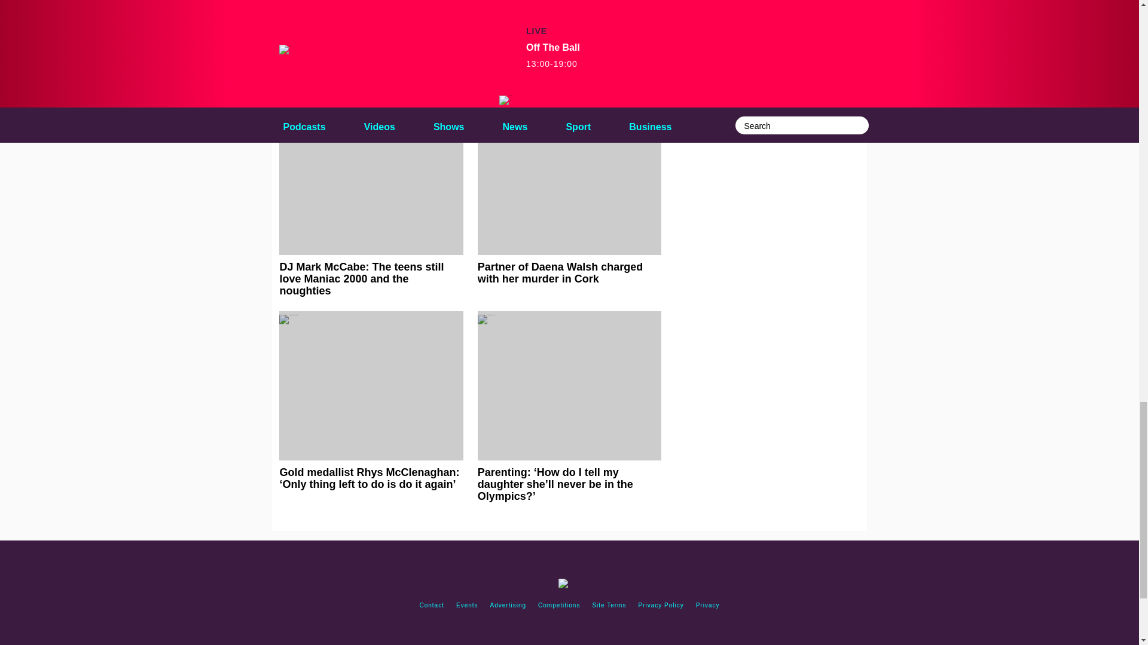  What do you see at coordinates (416, 29) in the screenshot?
I see `LYNSEY BENNETT` at bounding box center [416, 29].